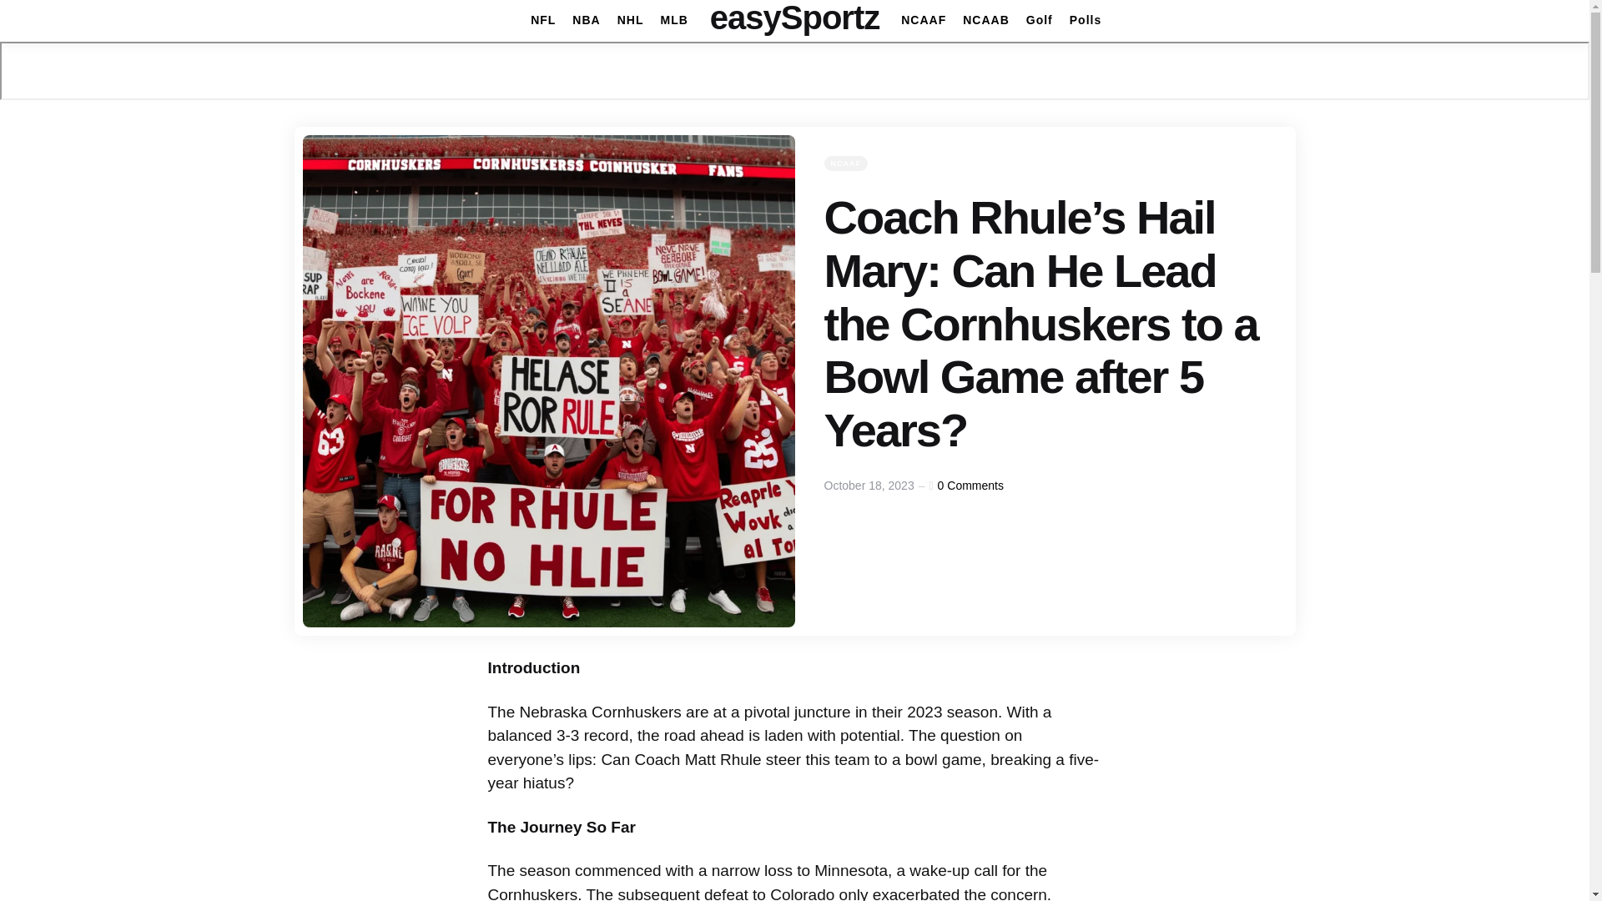 This screenshot has width=1602, height=901. What do you see at coordinates (846, 164) in the screenshot?
I see `NCAAF` at bounding box center [846, 164].